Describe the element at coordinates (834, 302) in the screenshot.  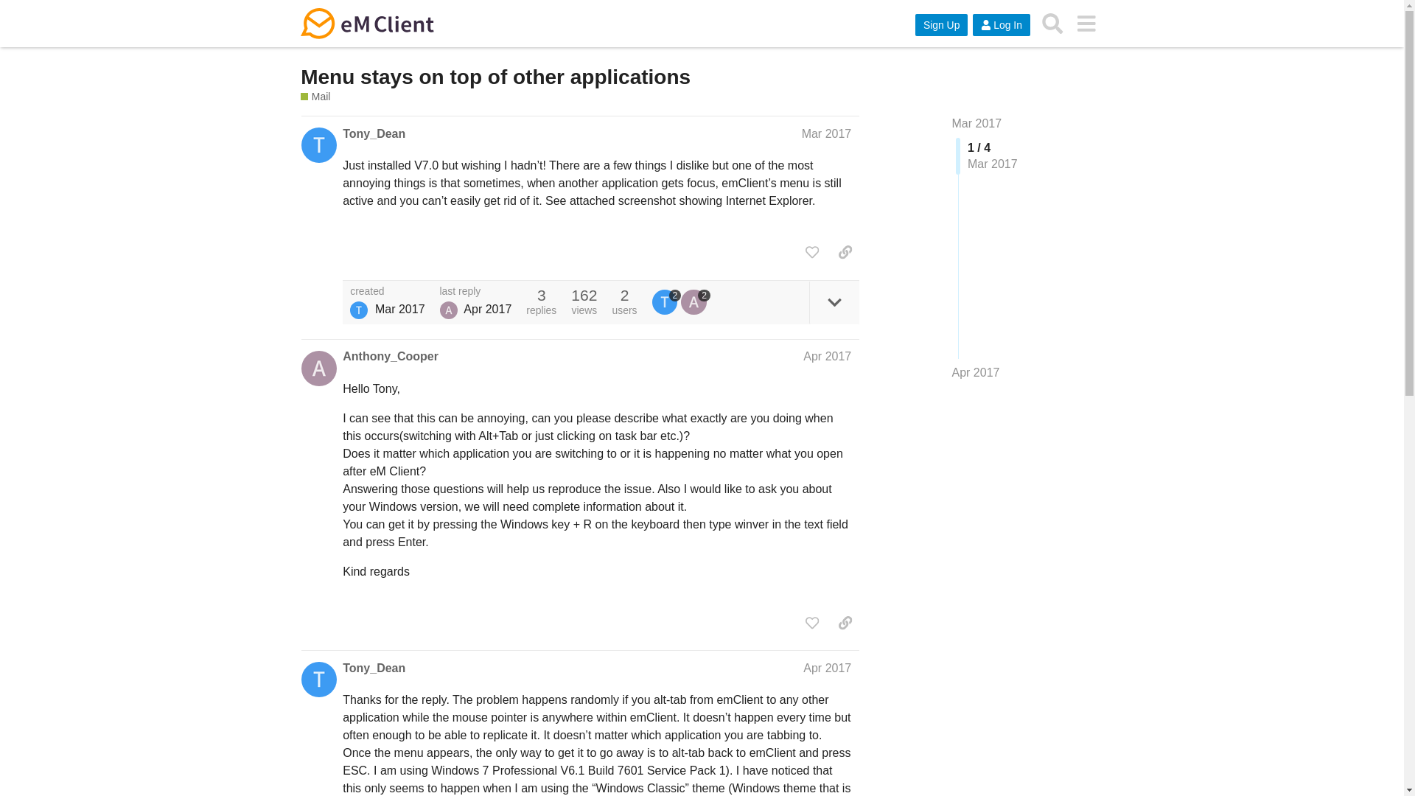
I see `expand topic details` at that location.